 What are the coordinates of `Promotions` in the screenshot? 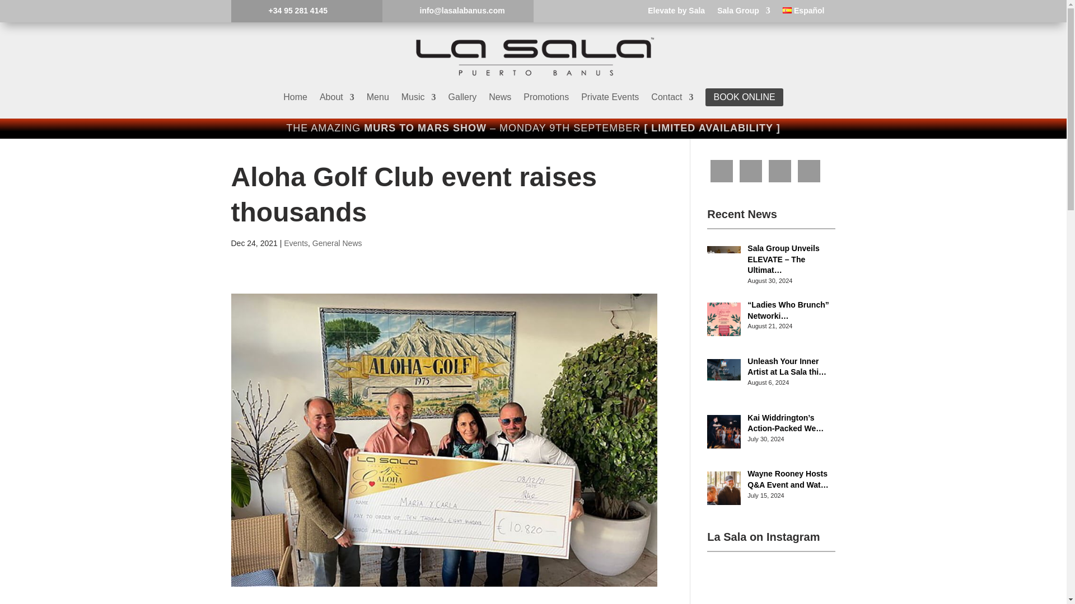 It's located at (546, 97).